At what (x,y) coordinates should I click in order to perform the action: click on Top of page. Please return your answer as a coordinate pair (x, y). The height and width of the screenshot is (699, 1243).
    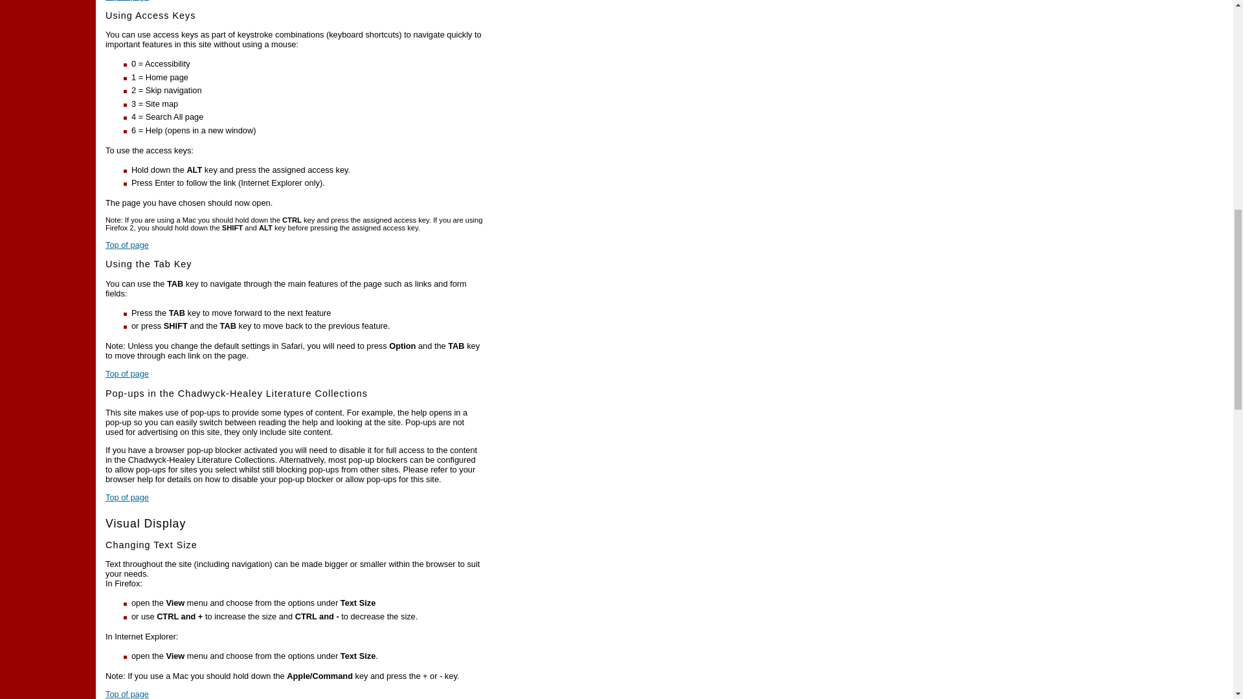
    Looking at the image, I should click on (127, 694).